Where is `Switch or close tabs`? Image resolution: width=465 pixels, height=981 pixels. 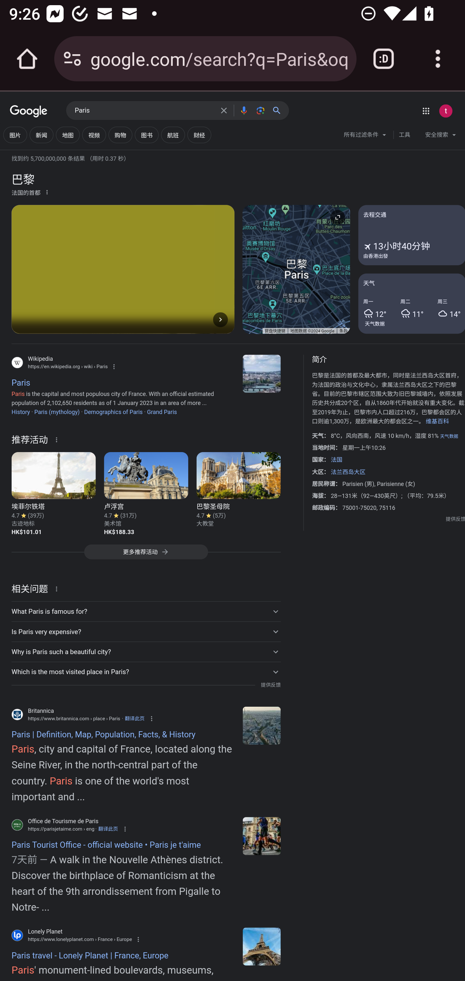
Switch or close tabs is located at coordinates (384, 59).